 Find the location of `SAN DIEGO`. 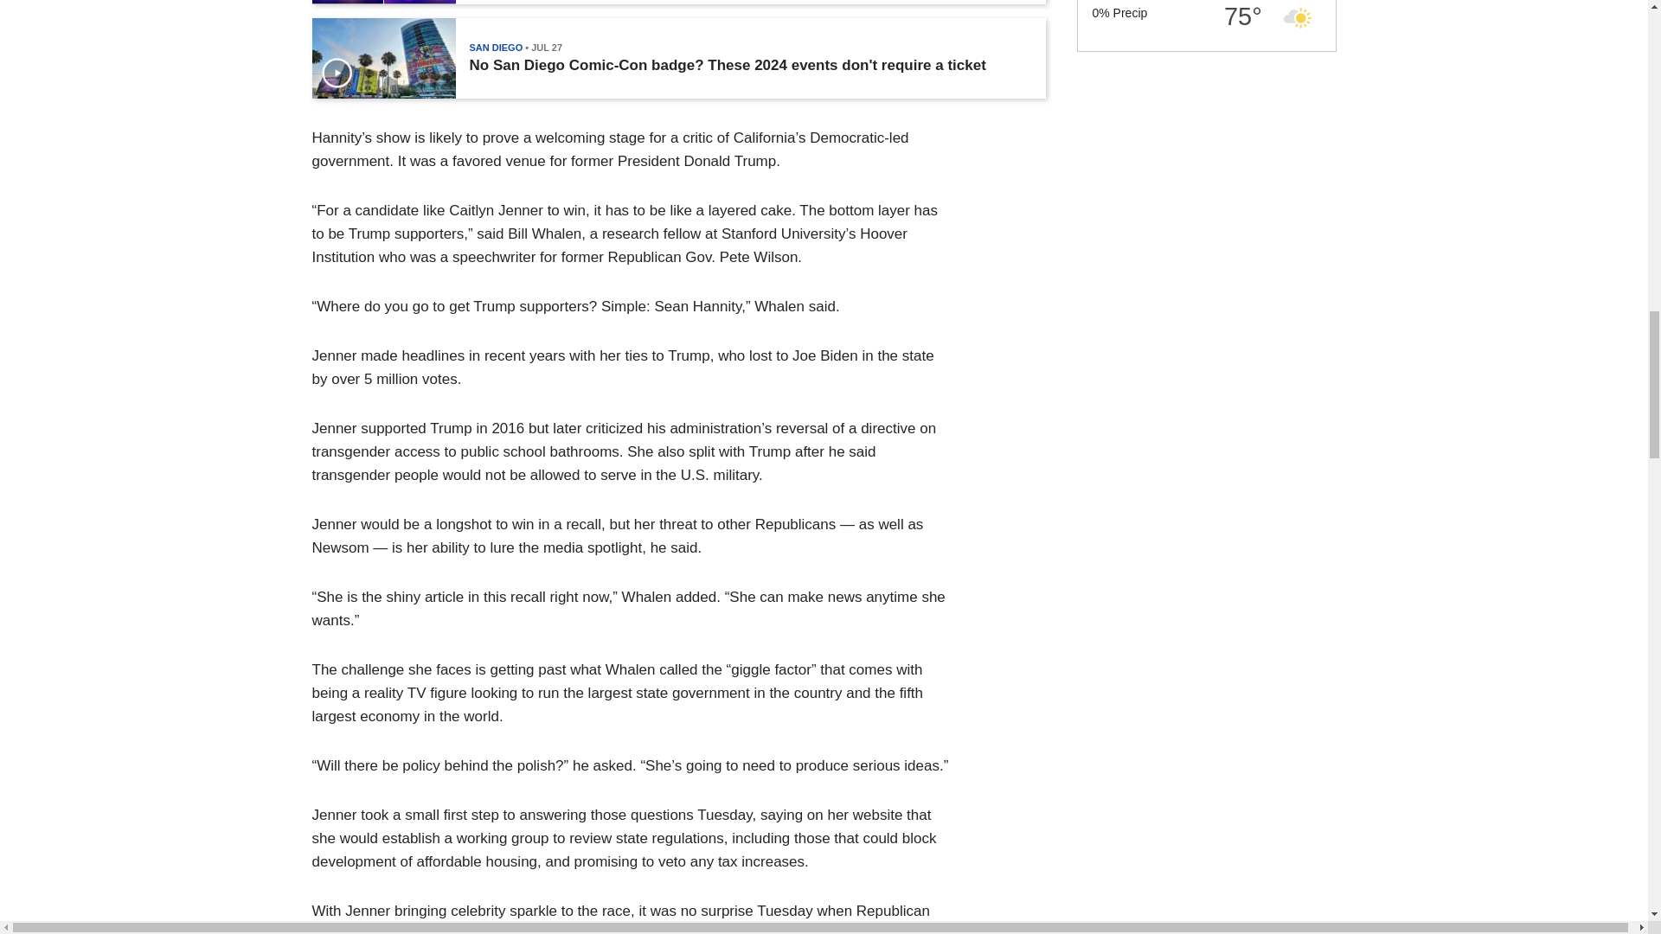

SAN DIEGO is located at coordinates (495, 47).